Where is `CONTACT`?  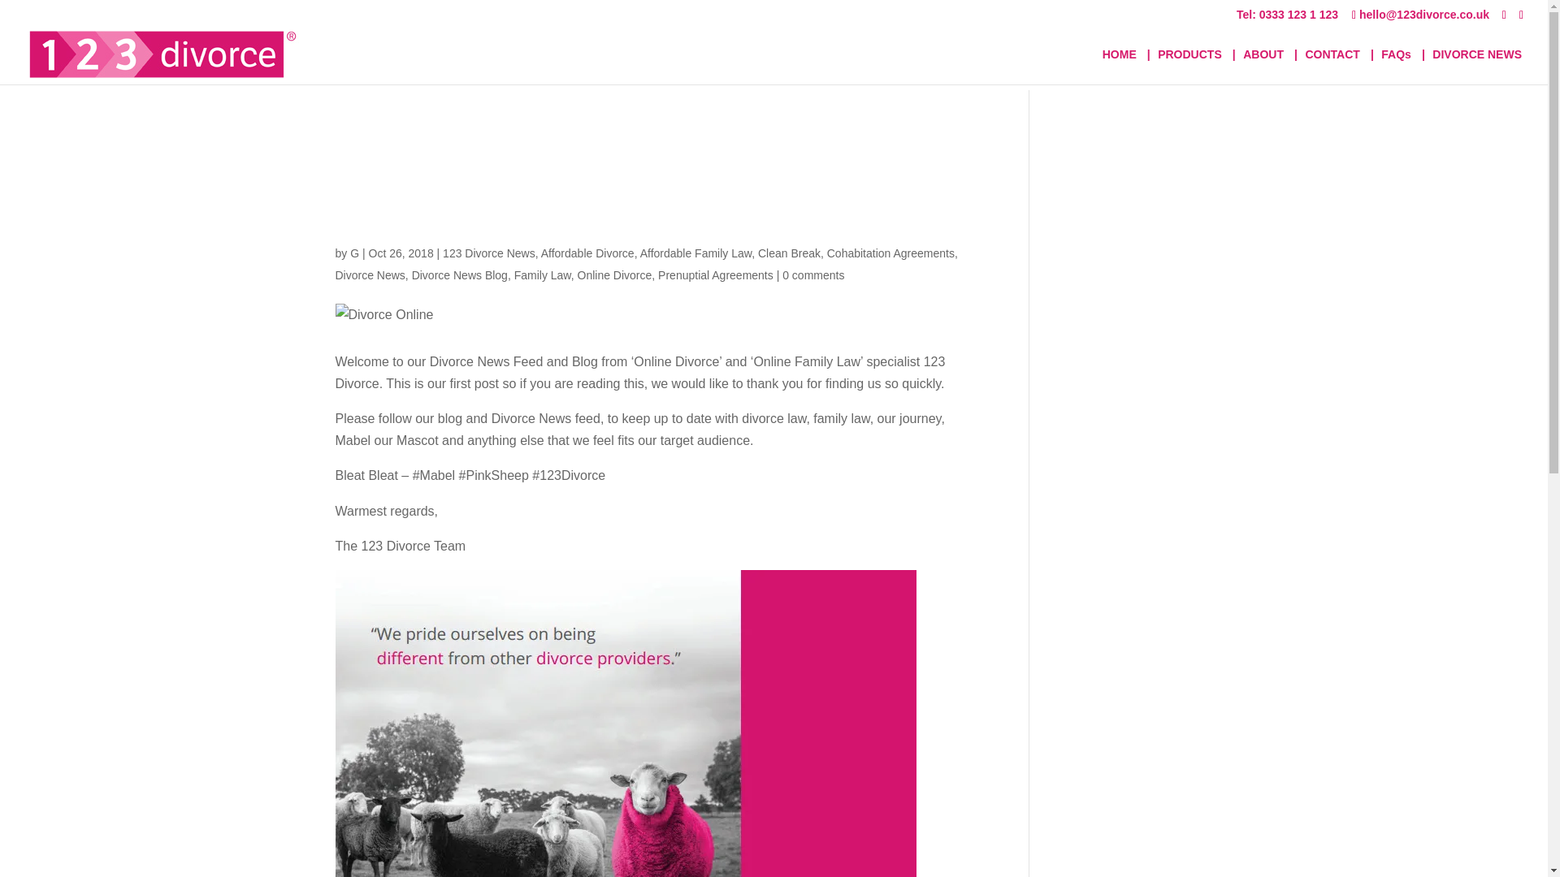 CONTACT is located at coordinates (1331, 67).